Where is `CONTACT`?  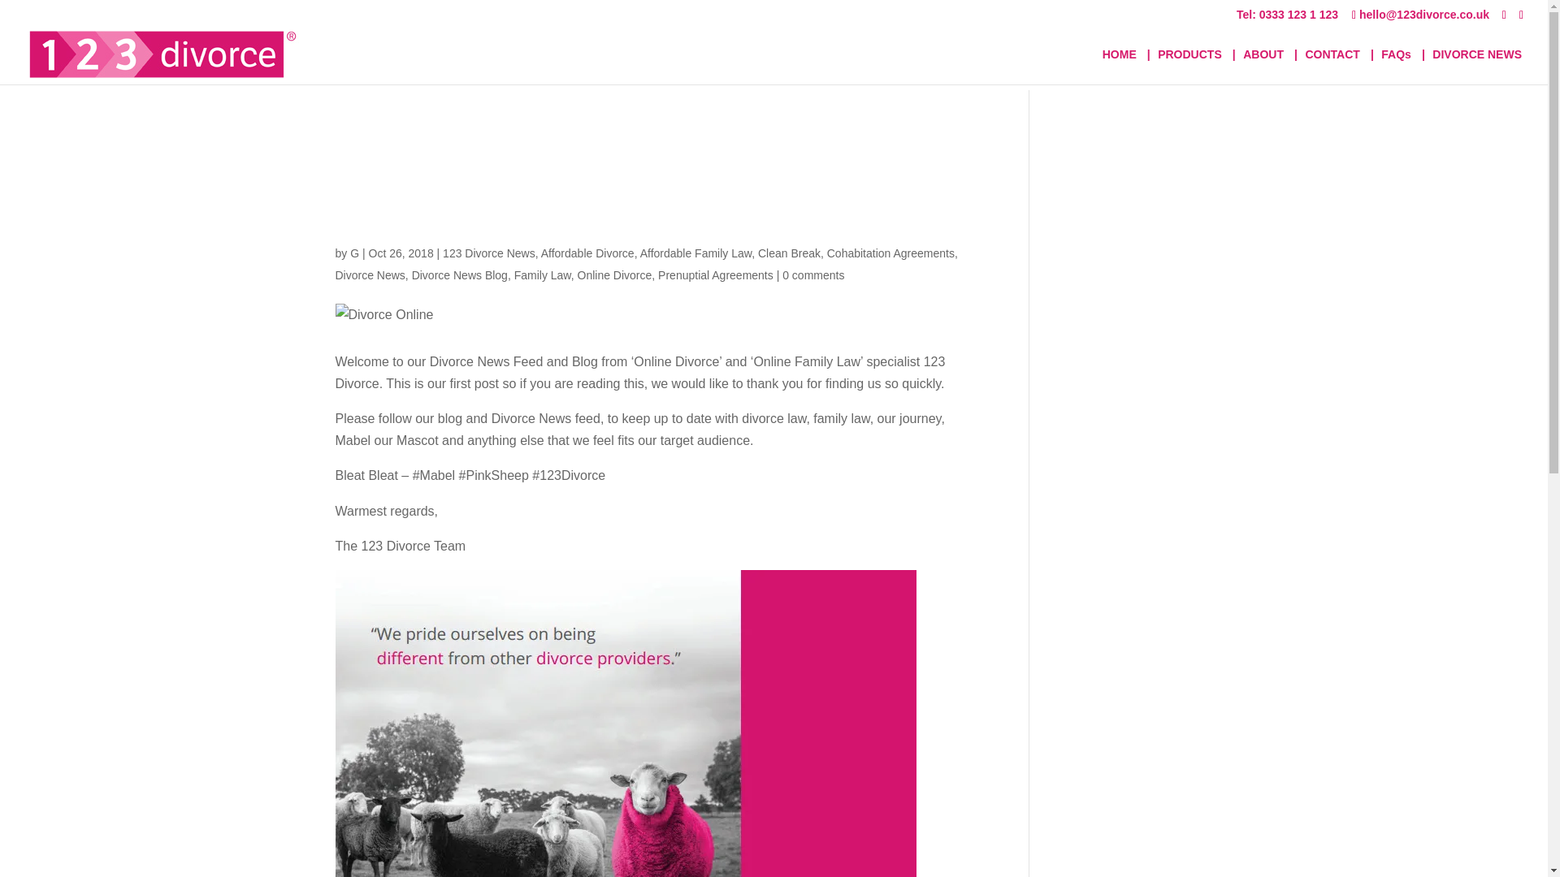 CONTACT is located at coordinates (1331, 67).